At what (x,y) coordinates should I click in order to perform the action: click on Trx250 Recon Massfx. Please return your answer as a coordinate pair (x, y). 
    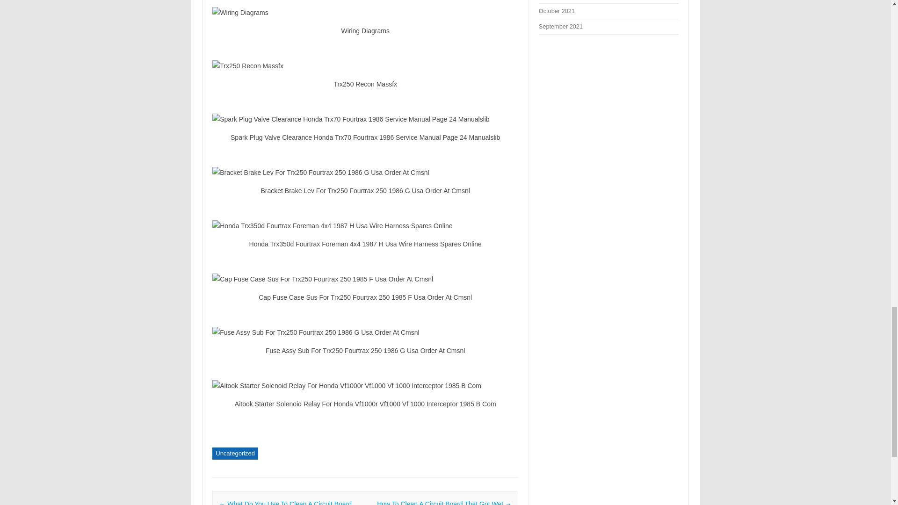
    Looking at the image, I should click on (365, 65).